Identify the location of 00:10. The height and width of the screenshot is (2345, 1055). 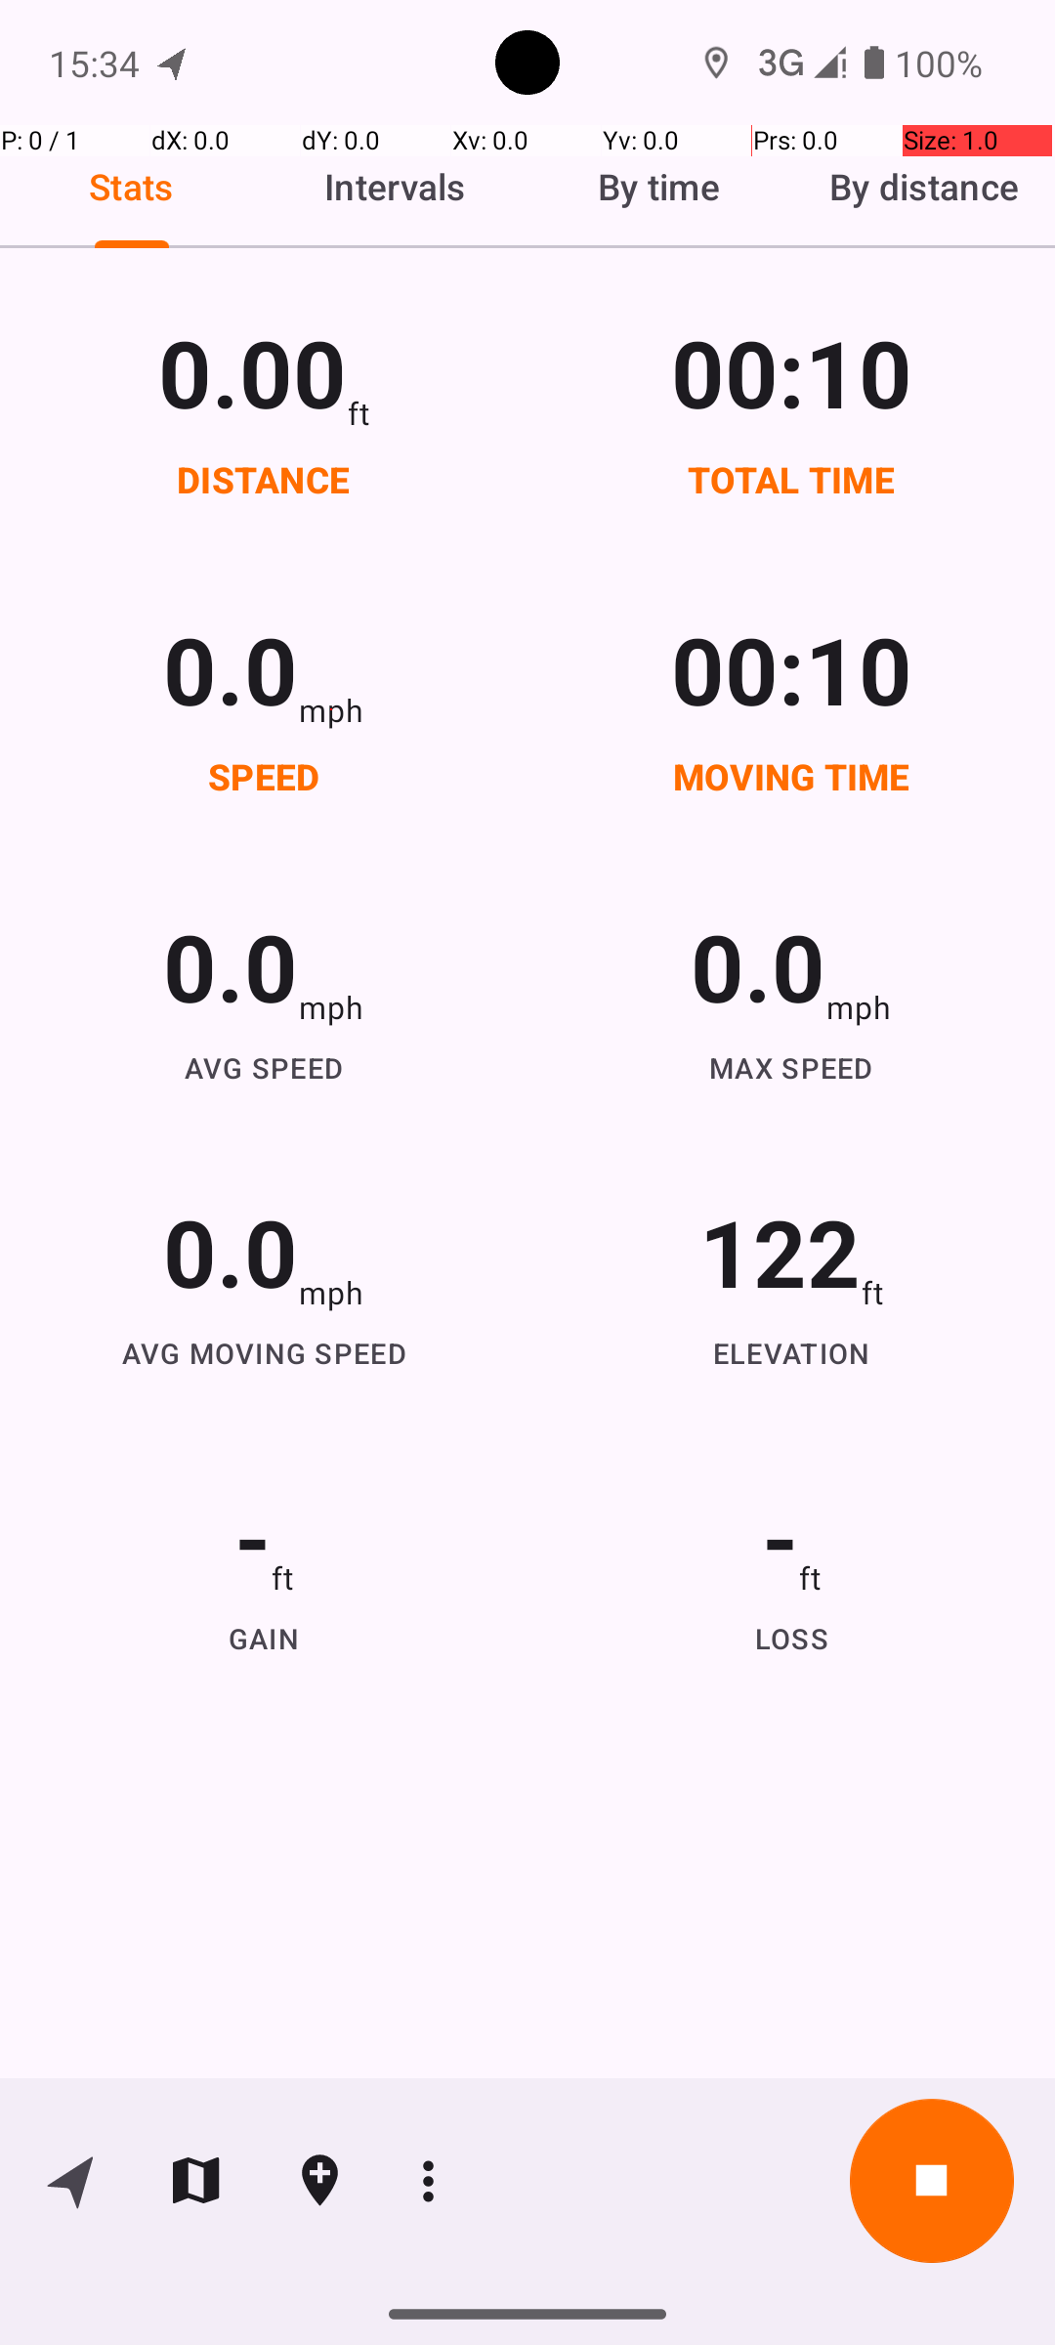
(791, 371).